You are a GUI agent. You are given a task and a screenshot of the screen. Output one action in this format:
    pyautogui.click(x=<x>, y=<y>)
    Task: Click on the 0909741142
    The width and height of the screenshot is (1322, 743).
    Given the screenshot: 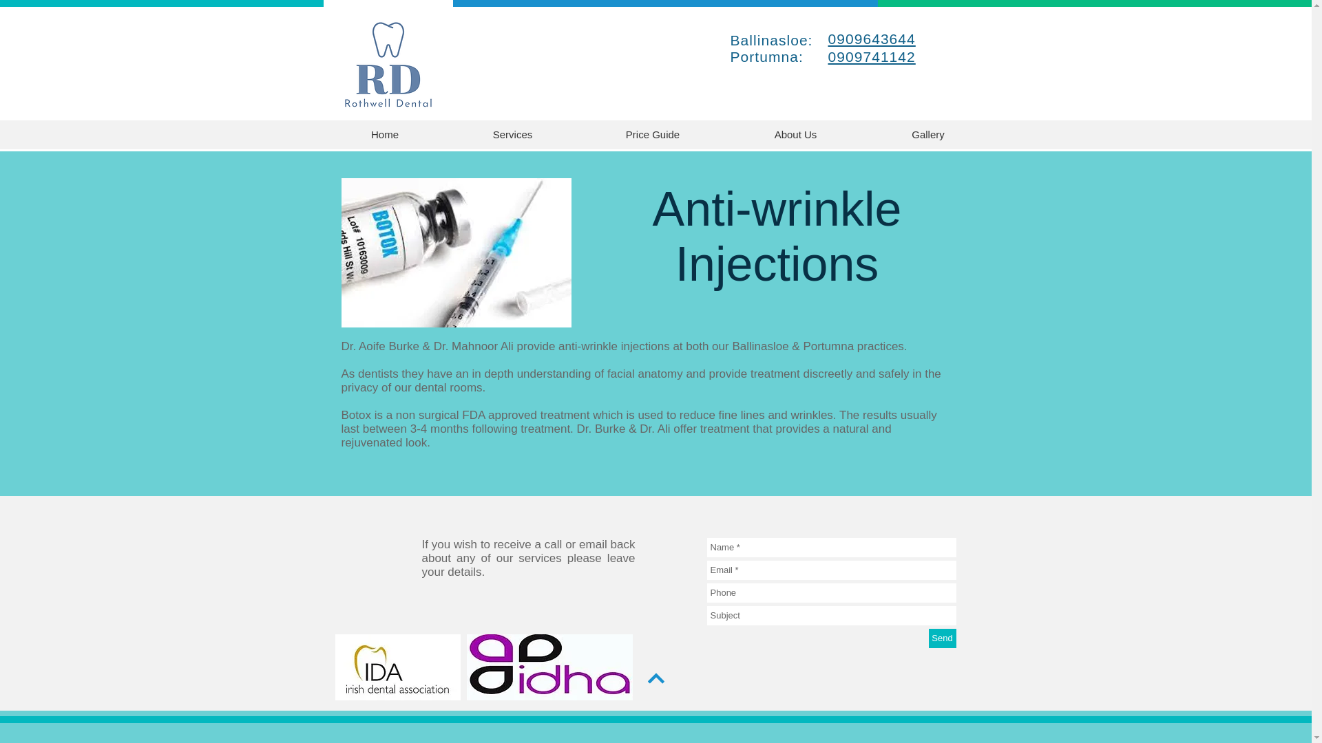 What is the action you would take?
    pyautogui.click(x=870, y=58)
    